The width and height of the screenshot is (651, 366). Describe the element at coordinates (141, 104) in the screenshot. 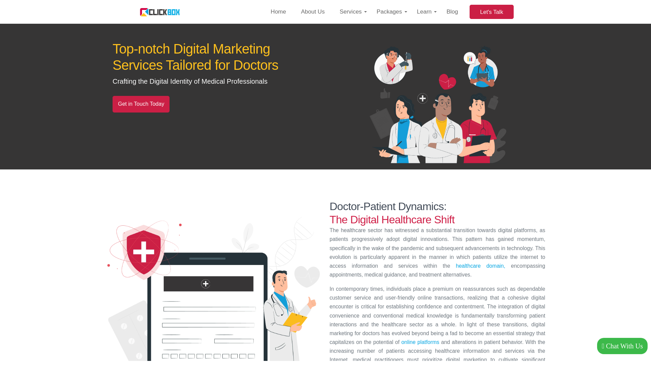

I see `contact us` at that location.